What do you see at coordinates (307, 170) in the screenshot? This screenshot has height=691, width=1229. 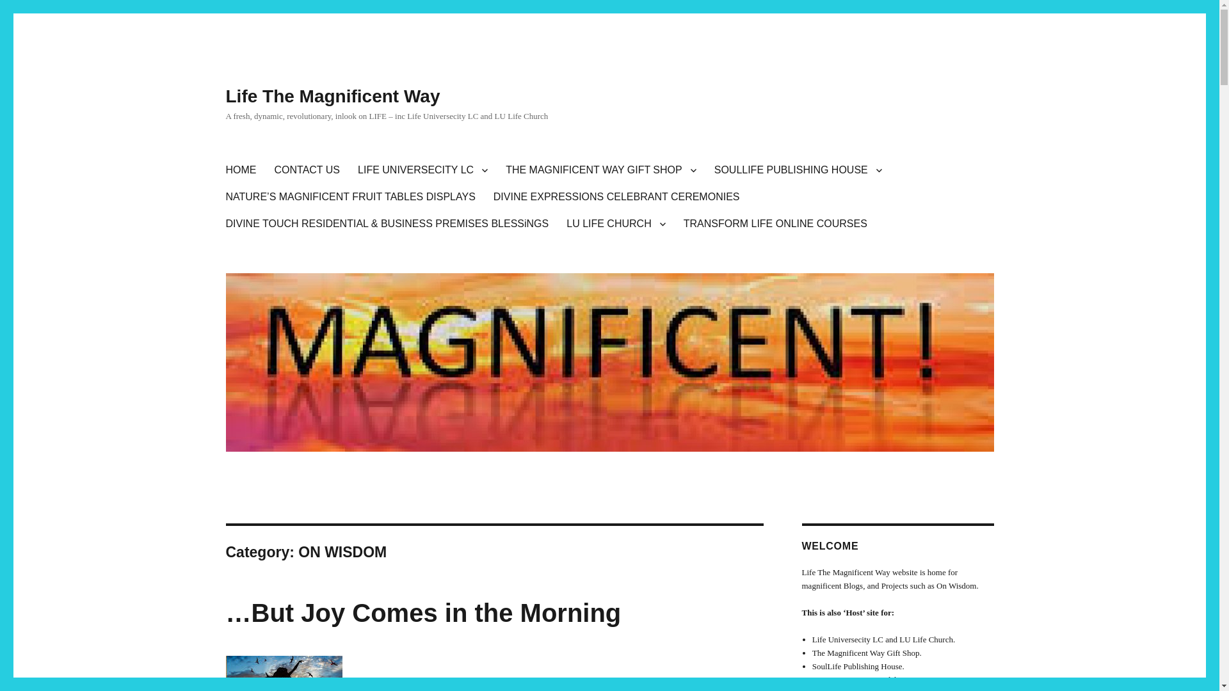 I see `CONTACT US` at bounding box center [307, 170].